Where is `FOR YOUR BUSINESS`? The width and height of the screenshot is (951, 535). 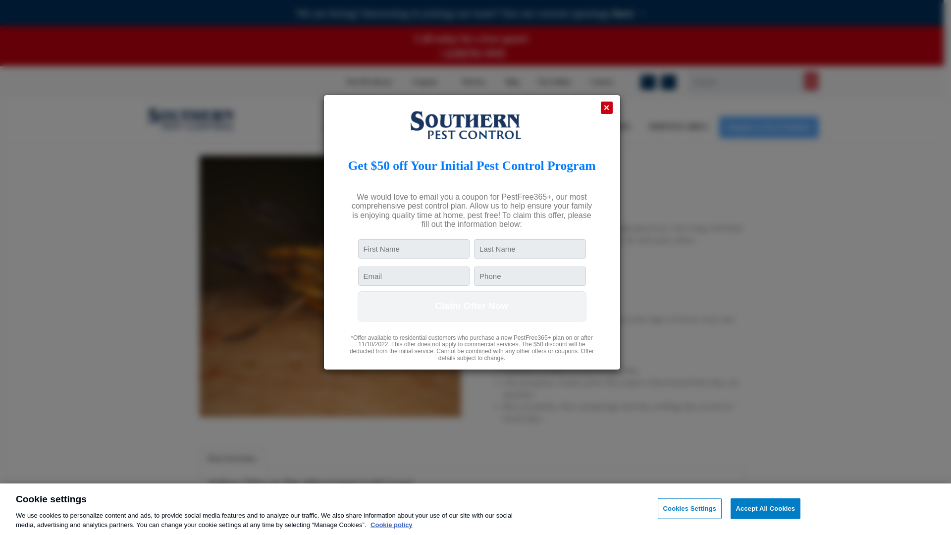 FOR YOUR BUSINESS is located at coordinates (513, 127).